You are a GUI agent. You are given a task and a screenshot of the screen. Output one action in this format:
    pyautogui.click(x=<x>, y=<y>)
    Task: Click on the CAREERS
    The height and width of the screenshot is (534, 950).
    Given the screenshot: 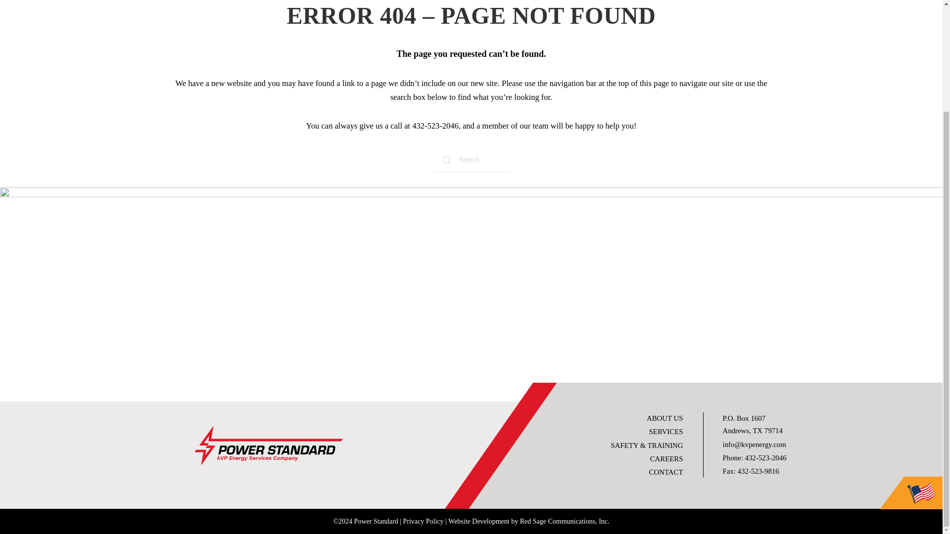 What is the action you would take?
    pyautogui.click(x=666, y=459)
    